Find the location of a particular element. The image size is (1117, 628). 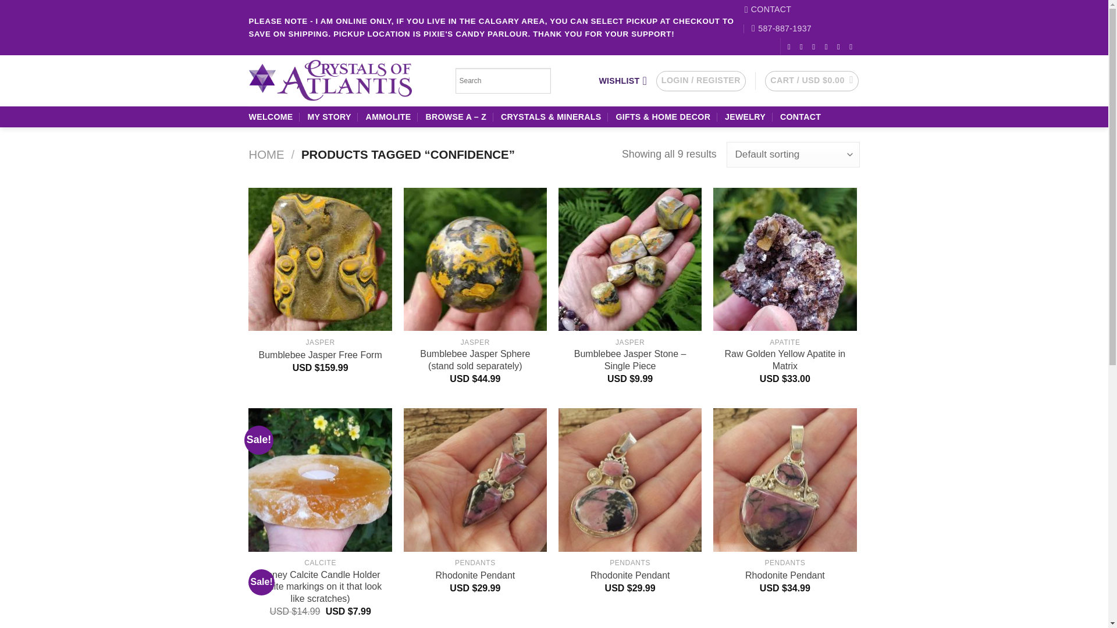

Cart is located at coordinates (812, 81).